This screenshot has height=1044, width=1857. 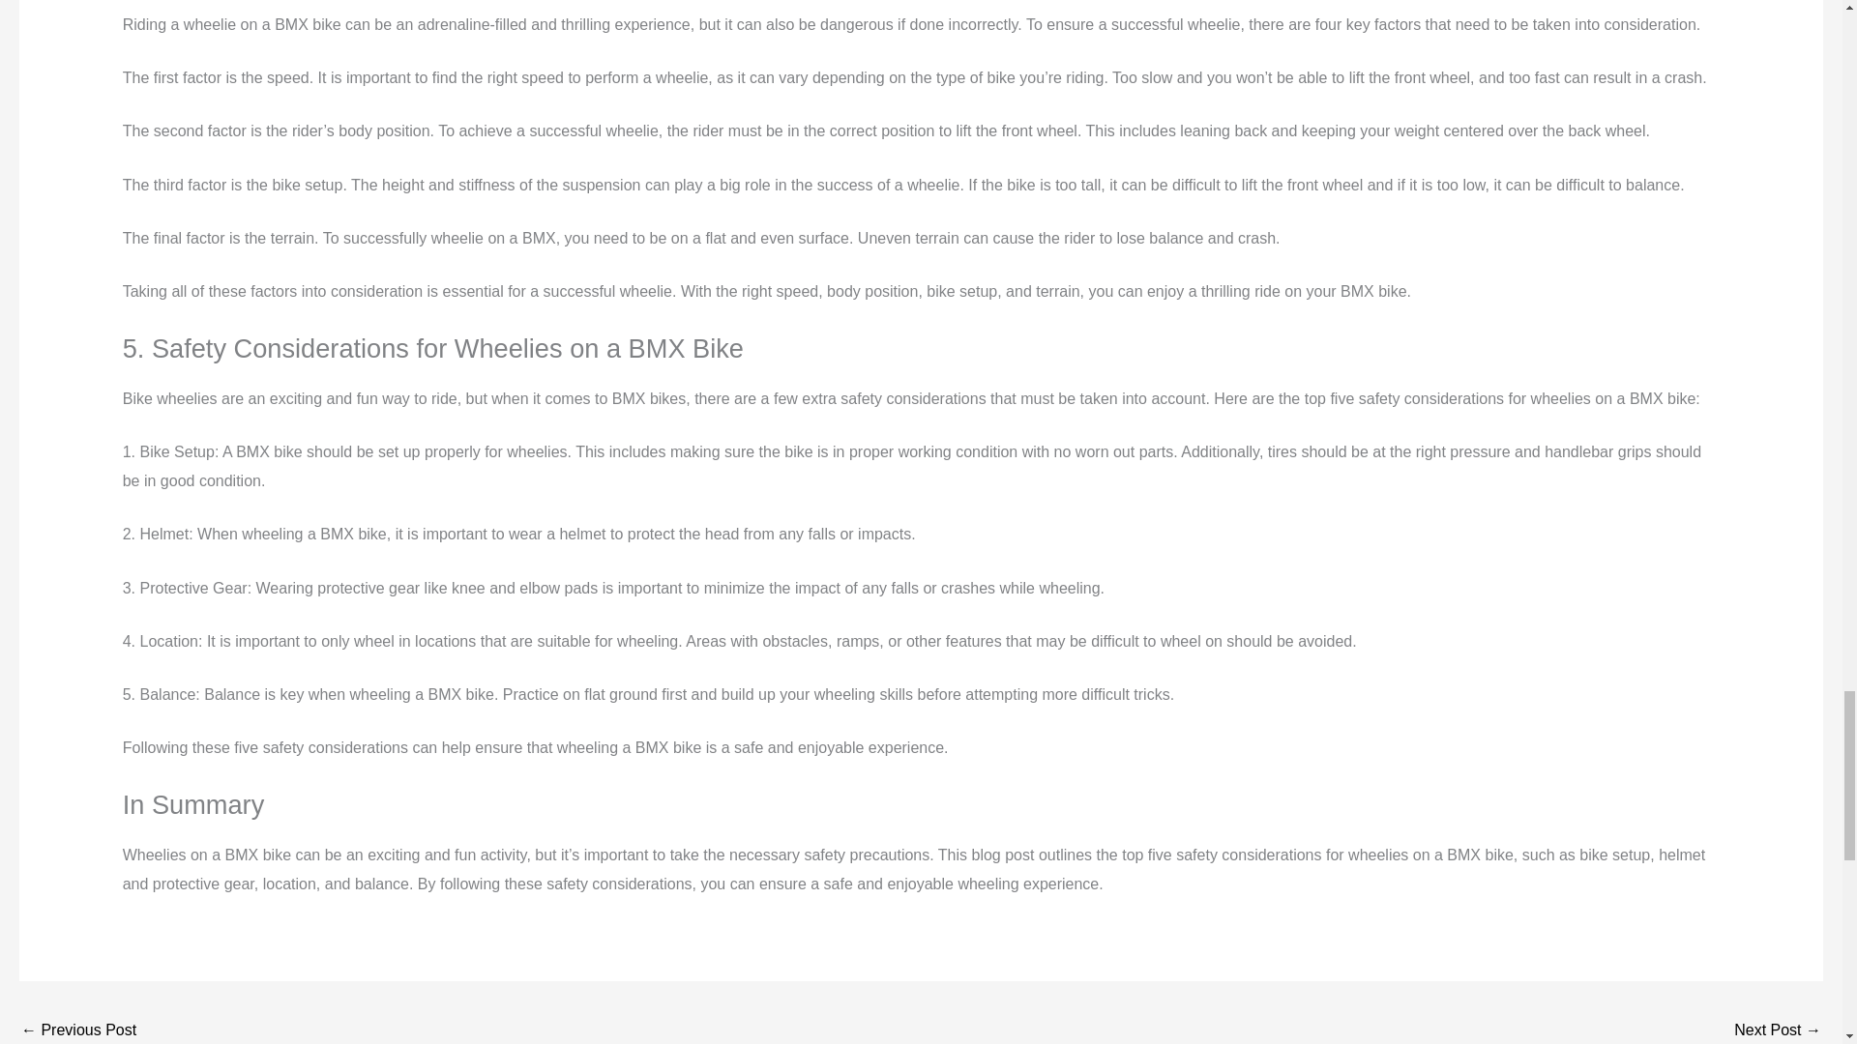 What do you see at coordinates (77, 1029) in the screenshot?
I see `Mastering the Most Difficult BMX Bike Tricks` at bounding box center [77, 1029].